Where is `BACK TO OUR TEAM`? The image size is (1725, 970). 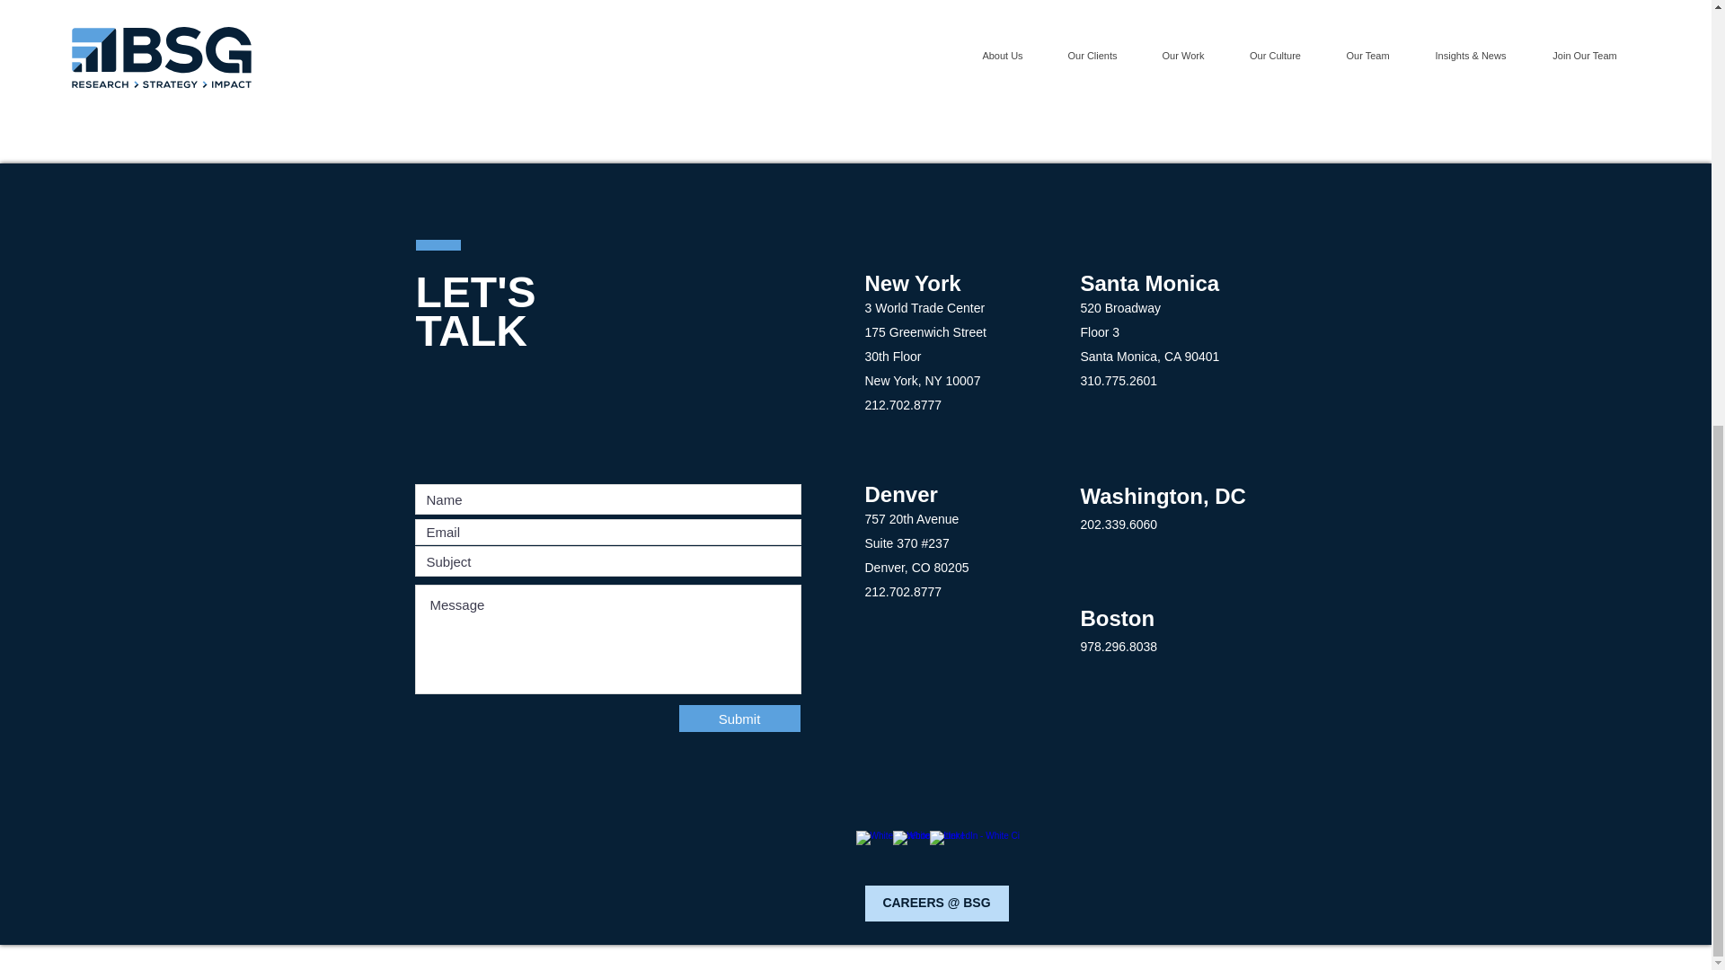 BACK TO OUR TEAM is located at coordinates (494, 47).